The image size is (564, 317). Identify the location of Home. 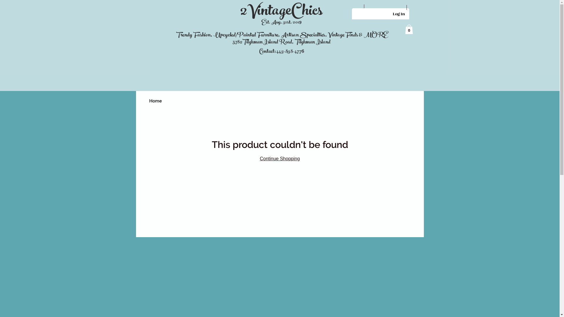
(156, 101).